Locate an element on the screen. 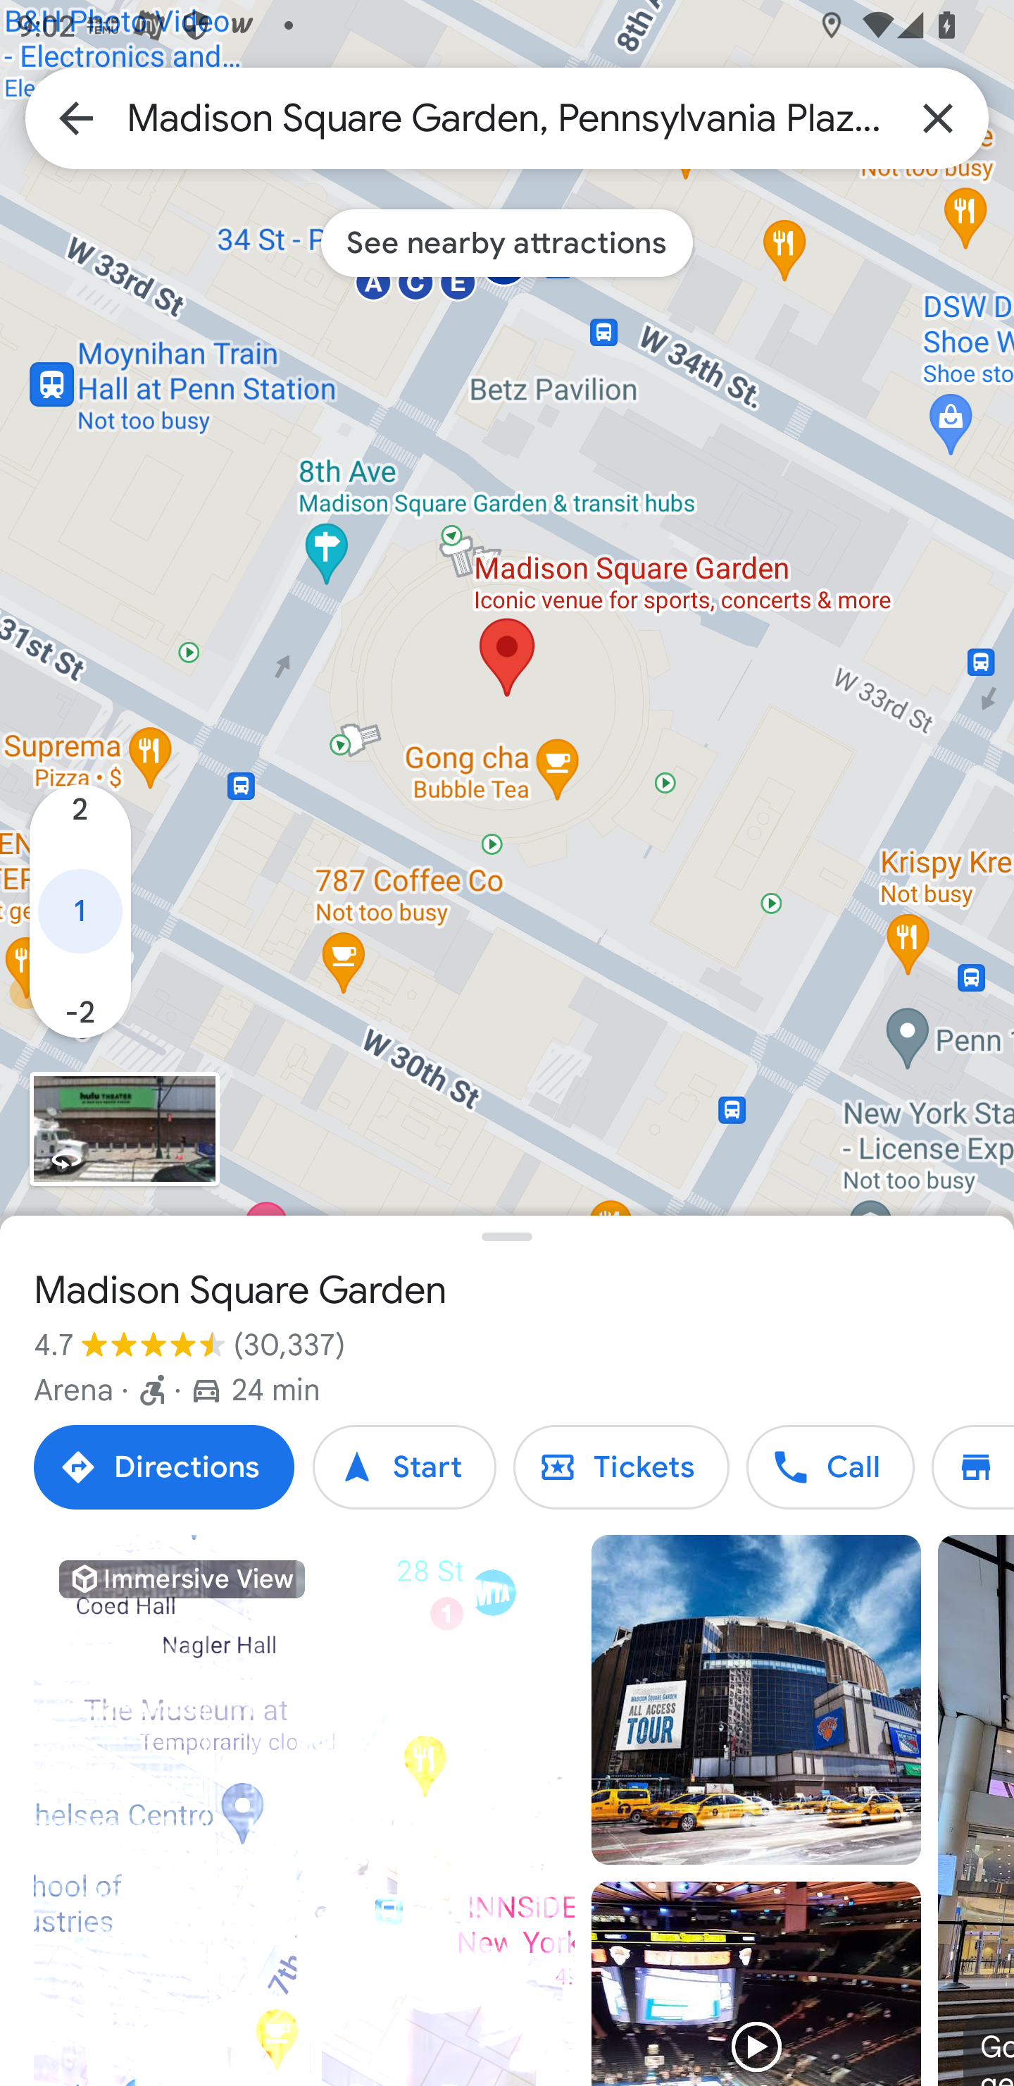  Video is located at coordinates (756, 1983).